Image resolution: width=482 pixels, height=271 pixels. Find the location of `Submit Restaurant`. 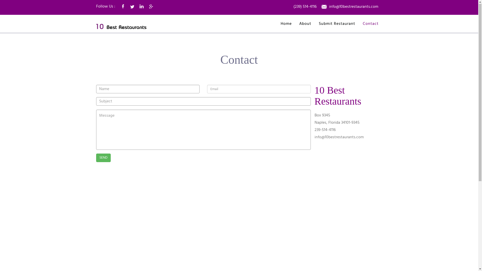

Submit Restaurant is located at coordinates (337, 24).